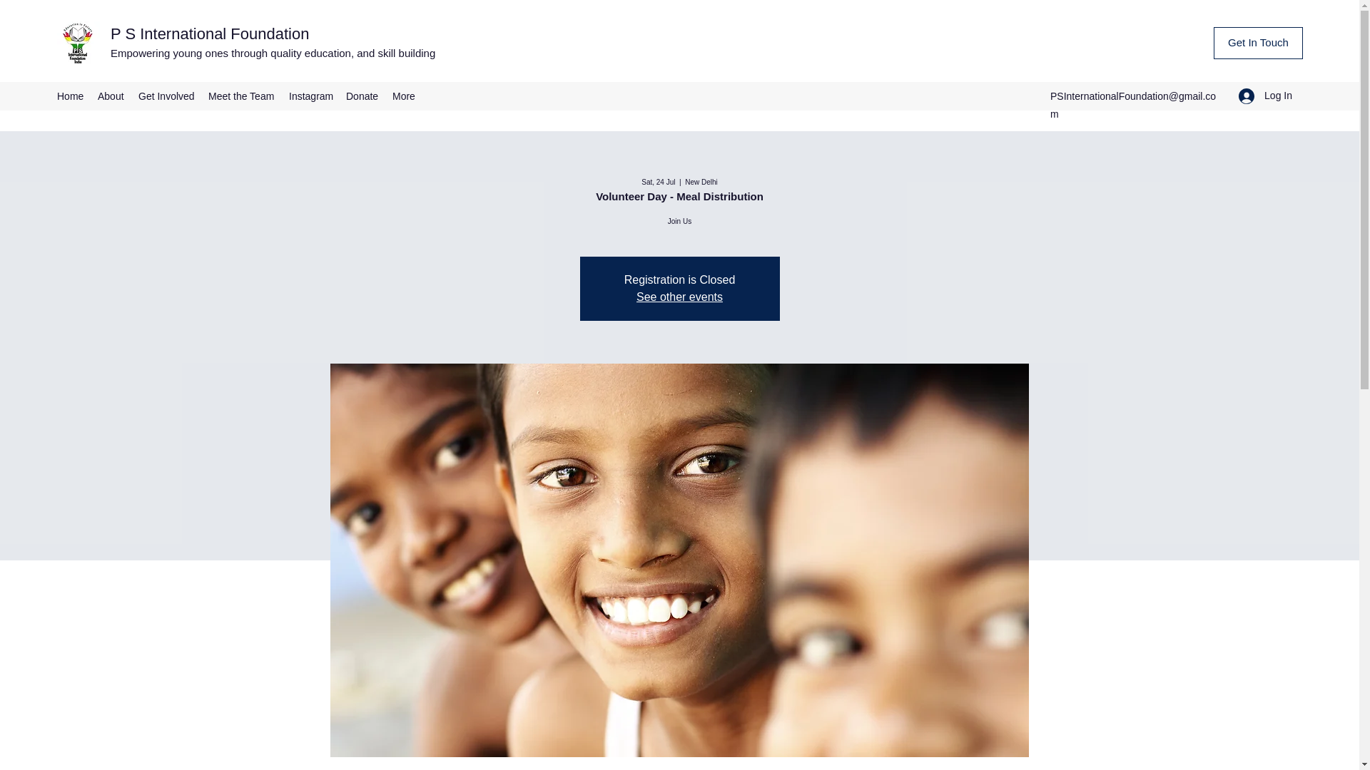  What do you see at coordinates (310, 96) in the screenshot?
I see `Instagram` at bounding box center [310, 96].